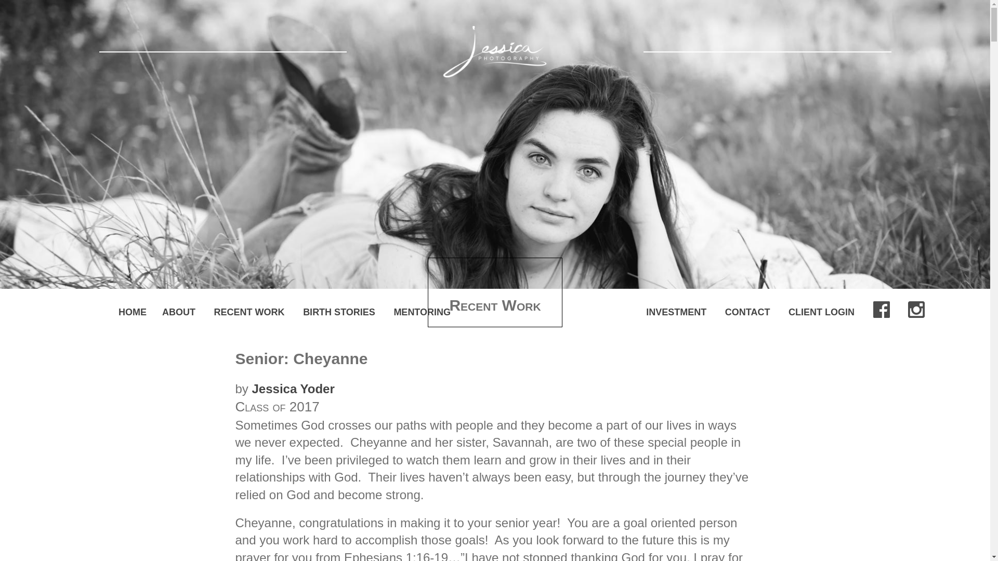  I want to click on HOME, so click(133, 312).